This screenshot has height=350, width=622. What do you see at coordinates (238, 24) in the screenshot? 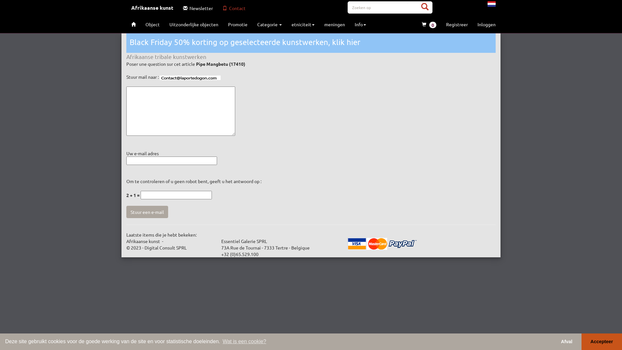
I see `Promotie` at bounding box center [238, 24].